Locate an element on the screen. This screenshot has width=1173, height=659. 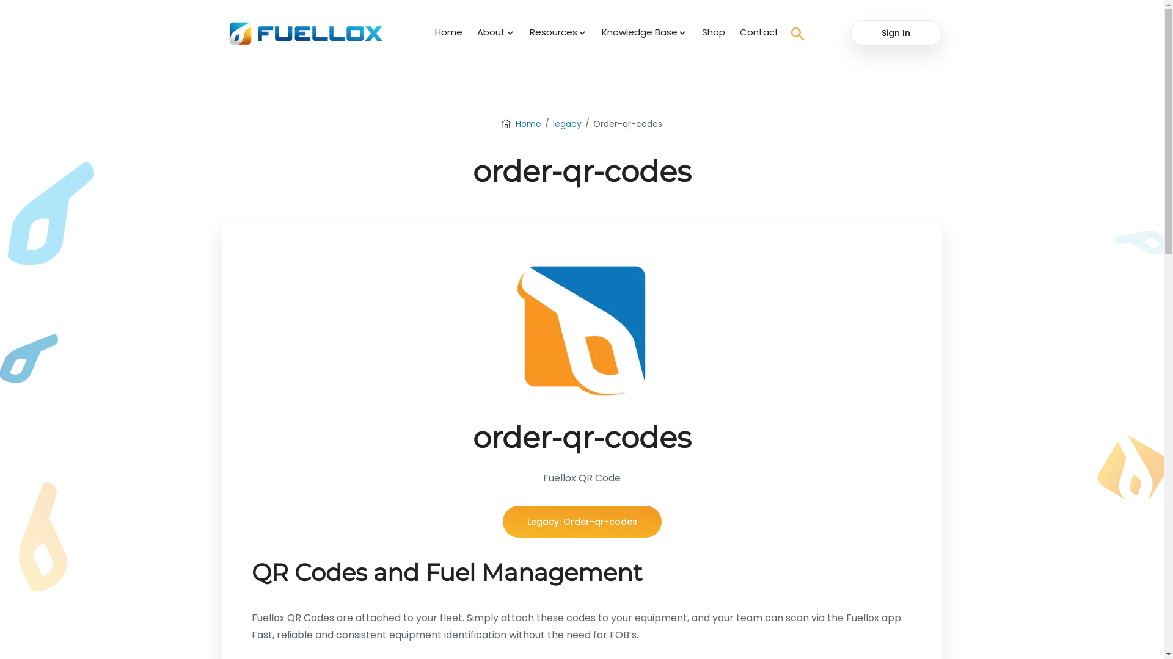
Shop is located at coordinates (714, 32).